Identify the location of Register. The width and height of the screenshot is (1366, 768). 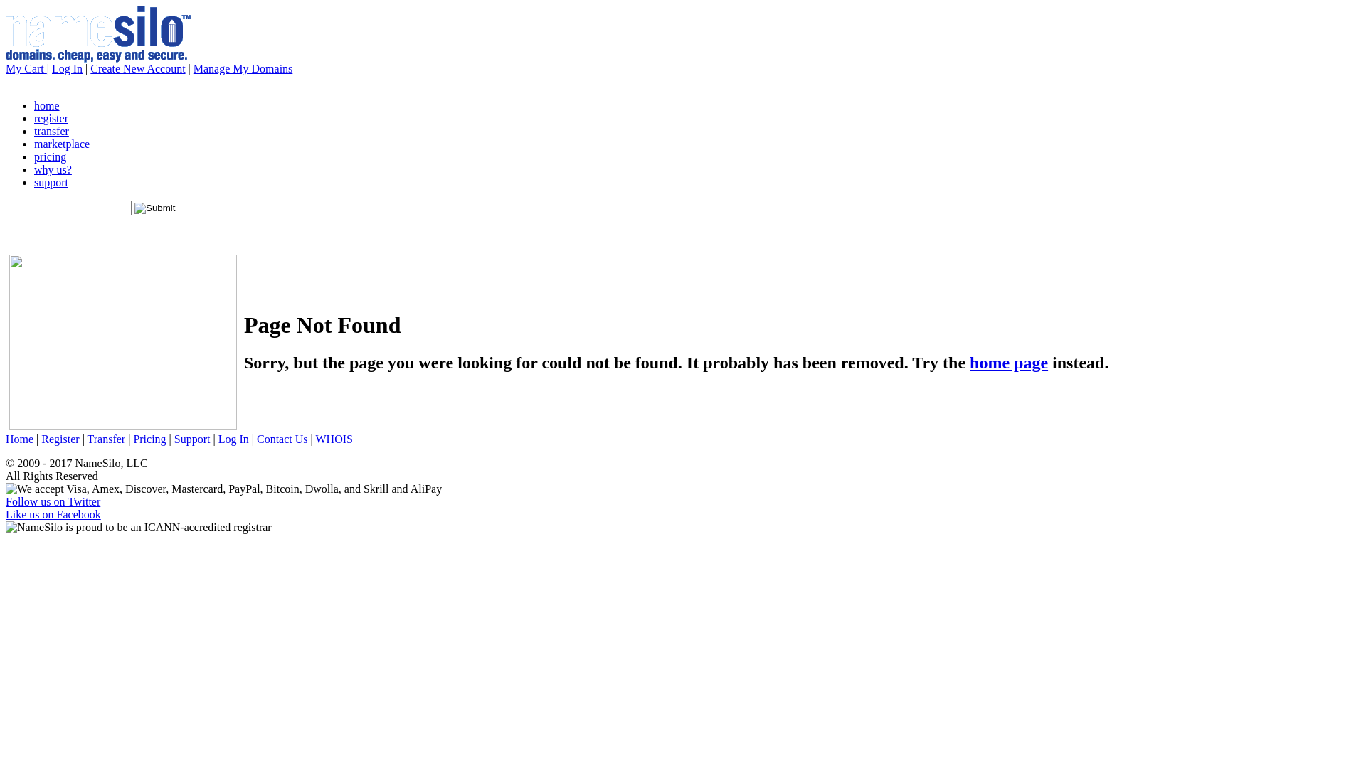
(60, 439).